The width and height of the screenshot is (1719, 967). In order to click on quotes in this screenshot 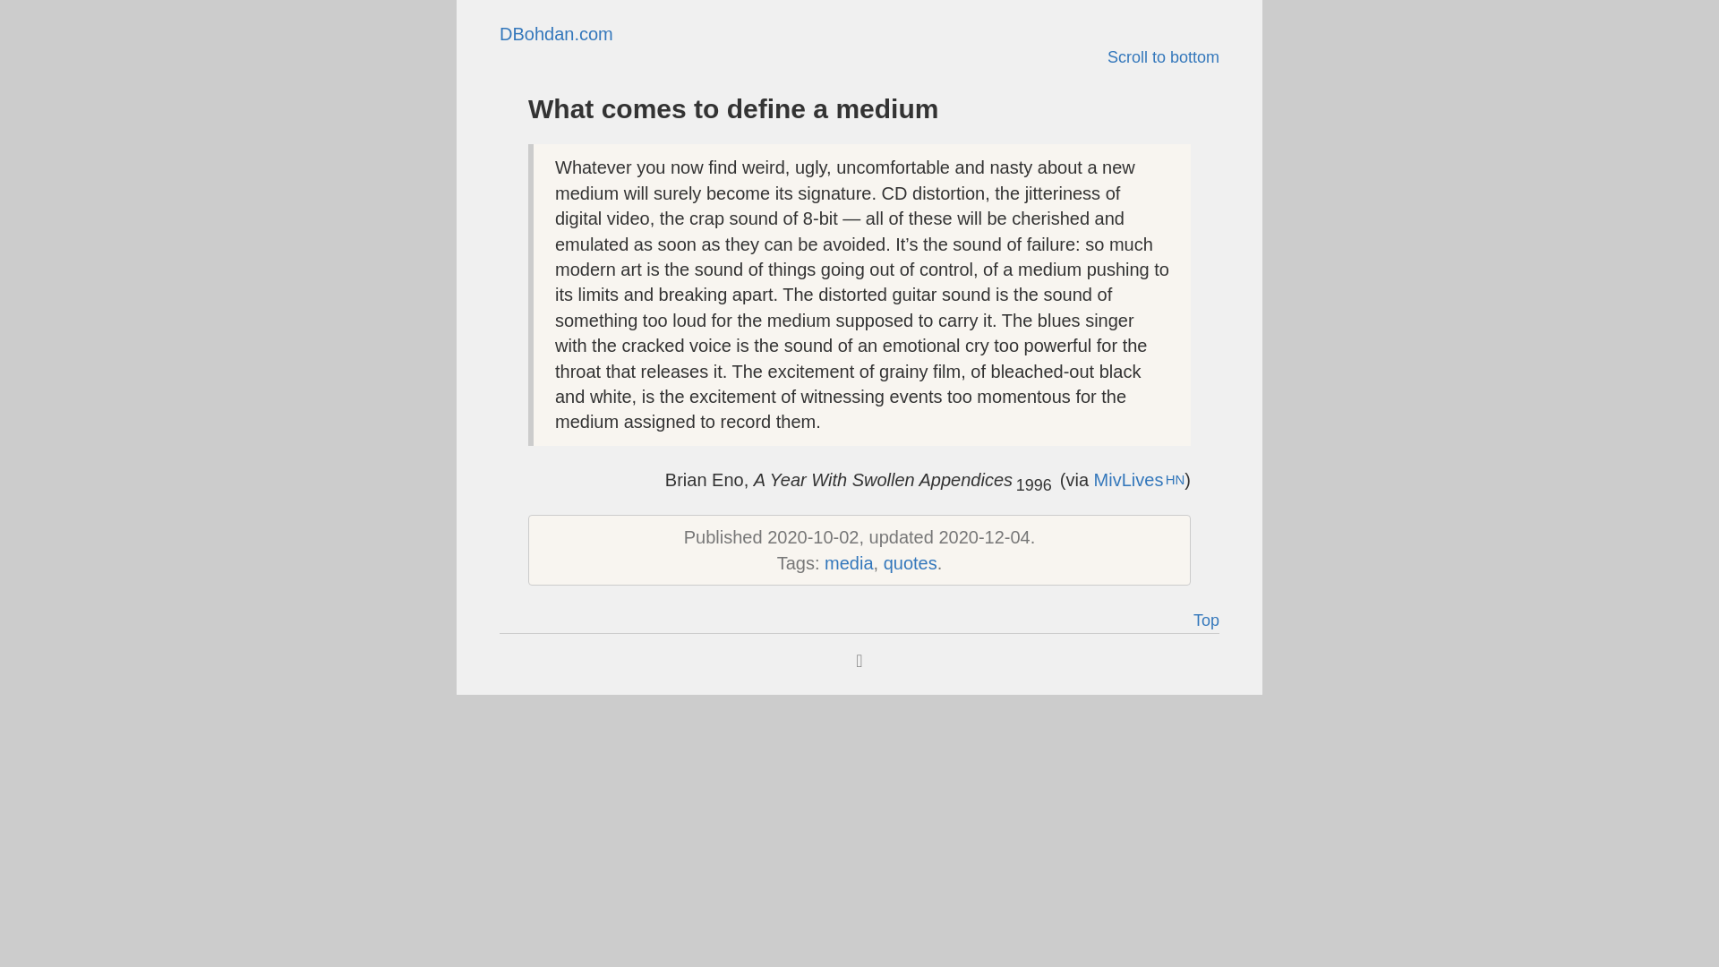, I will do `click(910, 562)`.